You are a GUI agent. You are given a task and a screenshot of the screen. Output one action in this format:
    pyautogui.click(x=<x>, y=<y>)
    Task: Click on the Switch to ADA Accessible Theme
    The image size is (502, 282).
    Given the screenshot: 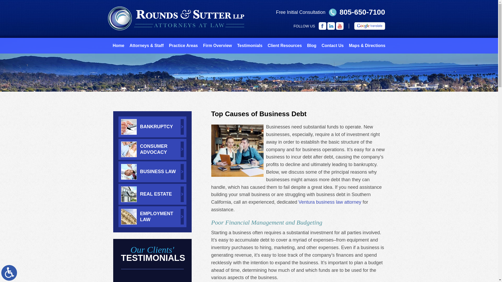 What is the action you would take?
    pyautogui.click(x=9, y=273)
    